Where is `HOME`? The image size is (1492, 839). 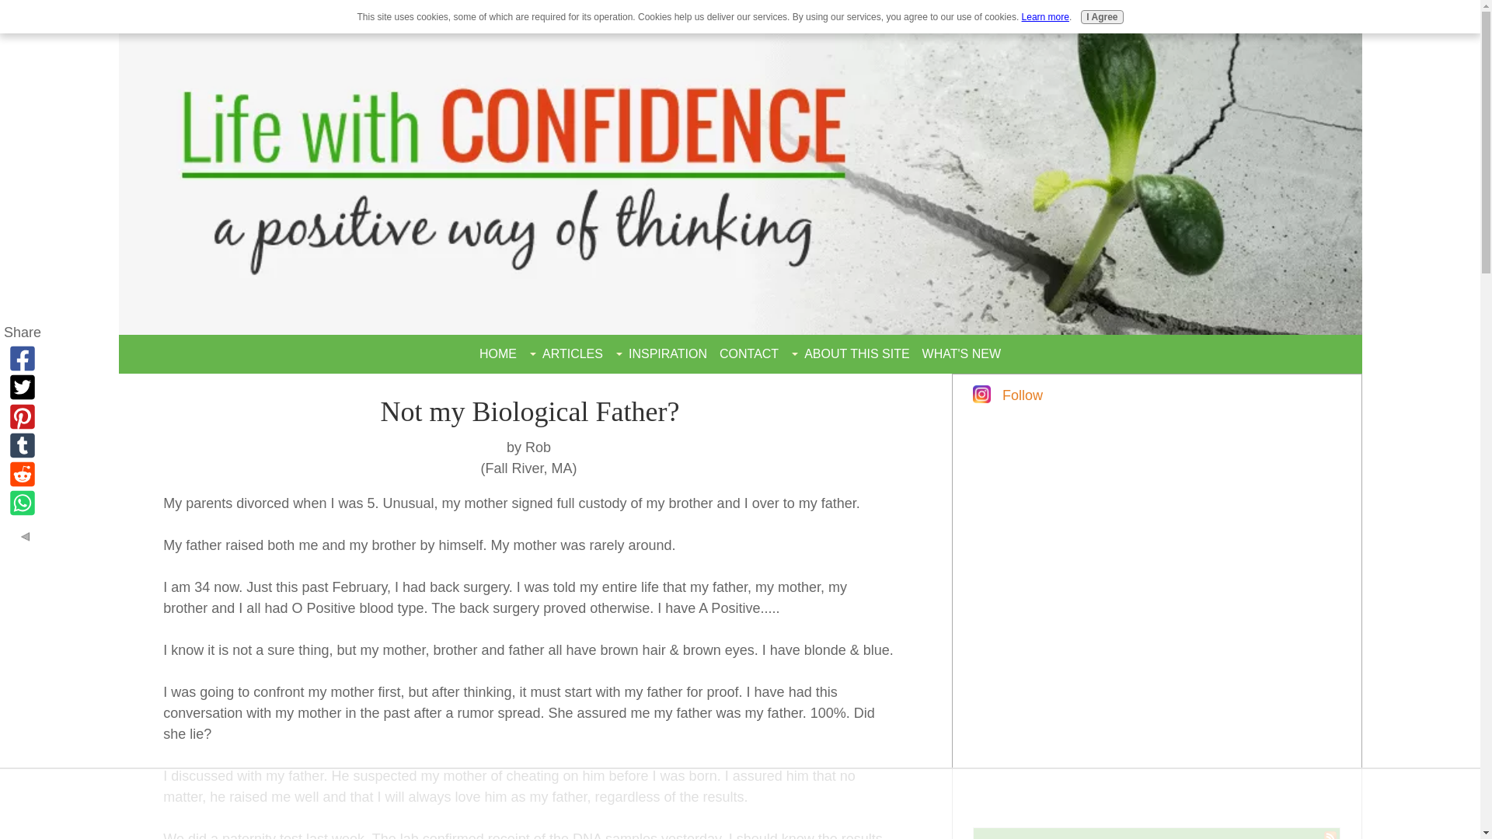
HOME is located at coordinates (497, 354).